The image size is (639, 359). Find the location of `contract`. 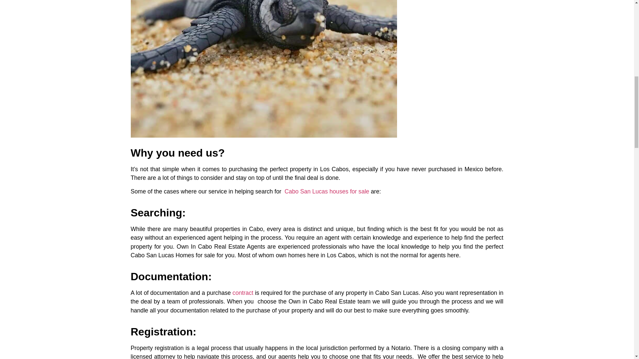

contract is located at coordinates (243, 293).